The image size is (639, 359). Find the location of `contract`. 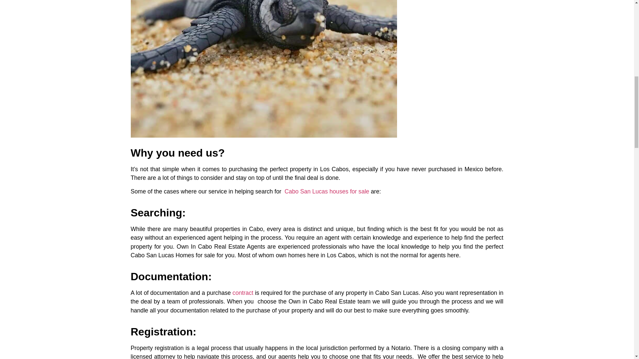

contract is located at coordinates (243, 293).